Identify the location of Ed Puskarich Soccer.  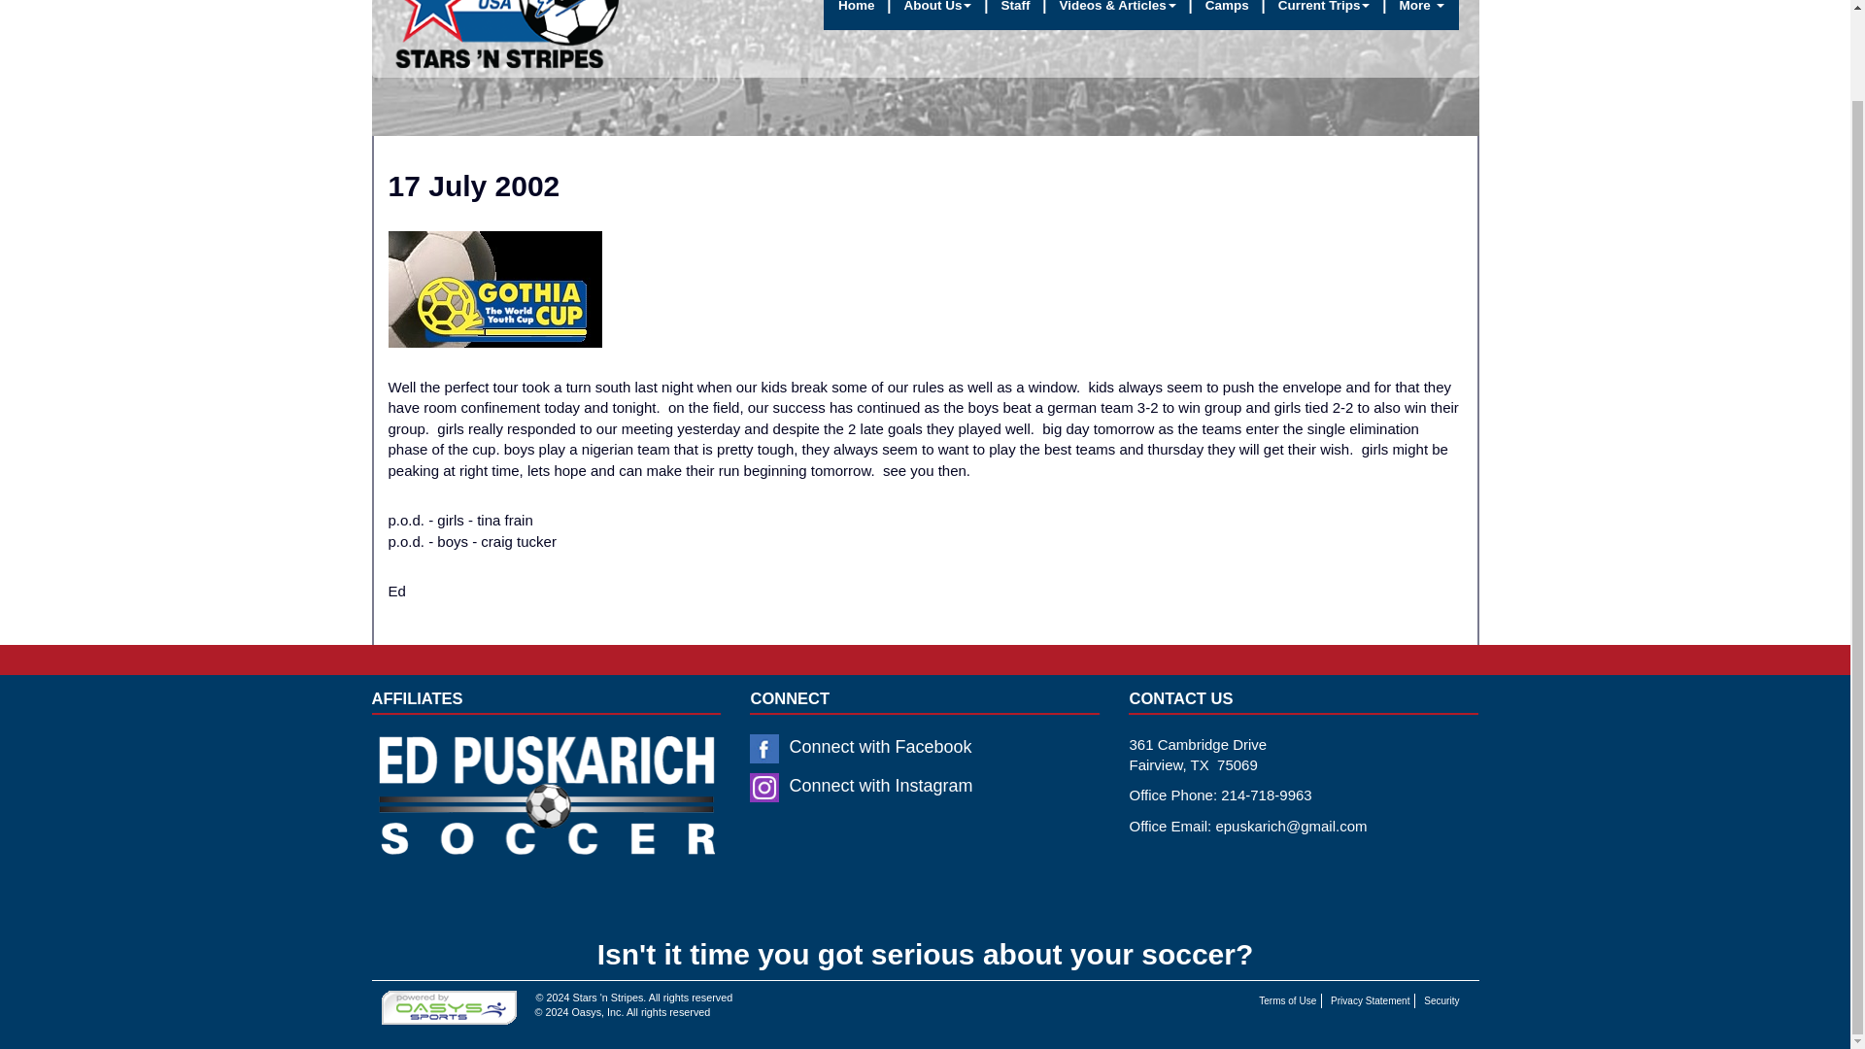
(546, 812).